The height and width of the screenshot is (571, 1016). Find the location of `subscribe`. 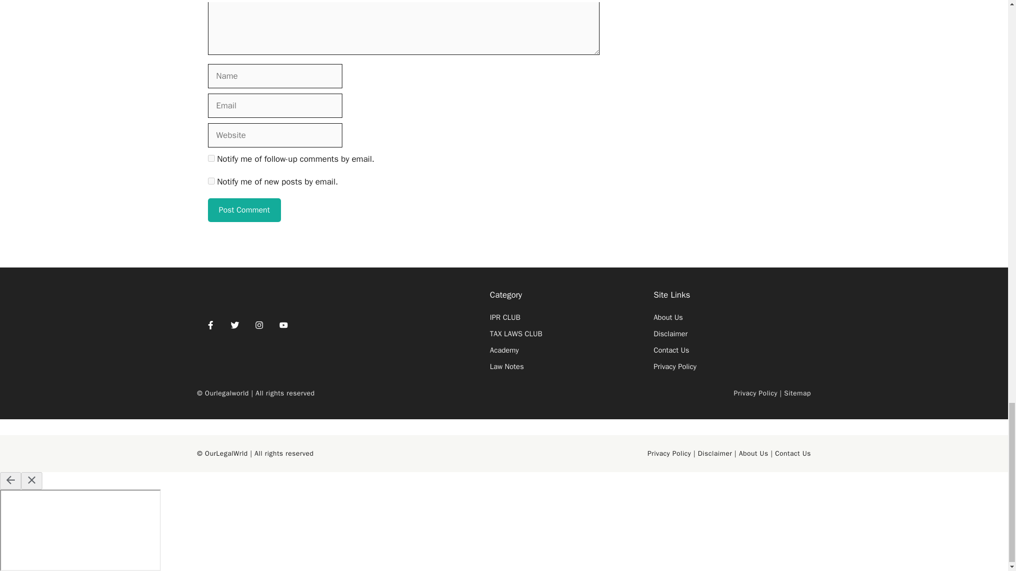

subscribe is located at coordinates (211, 181).